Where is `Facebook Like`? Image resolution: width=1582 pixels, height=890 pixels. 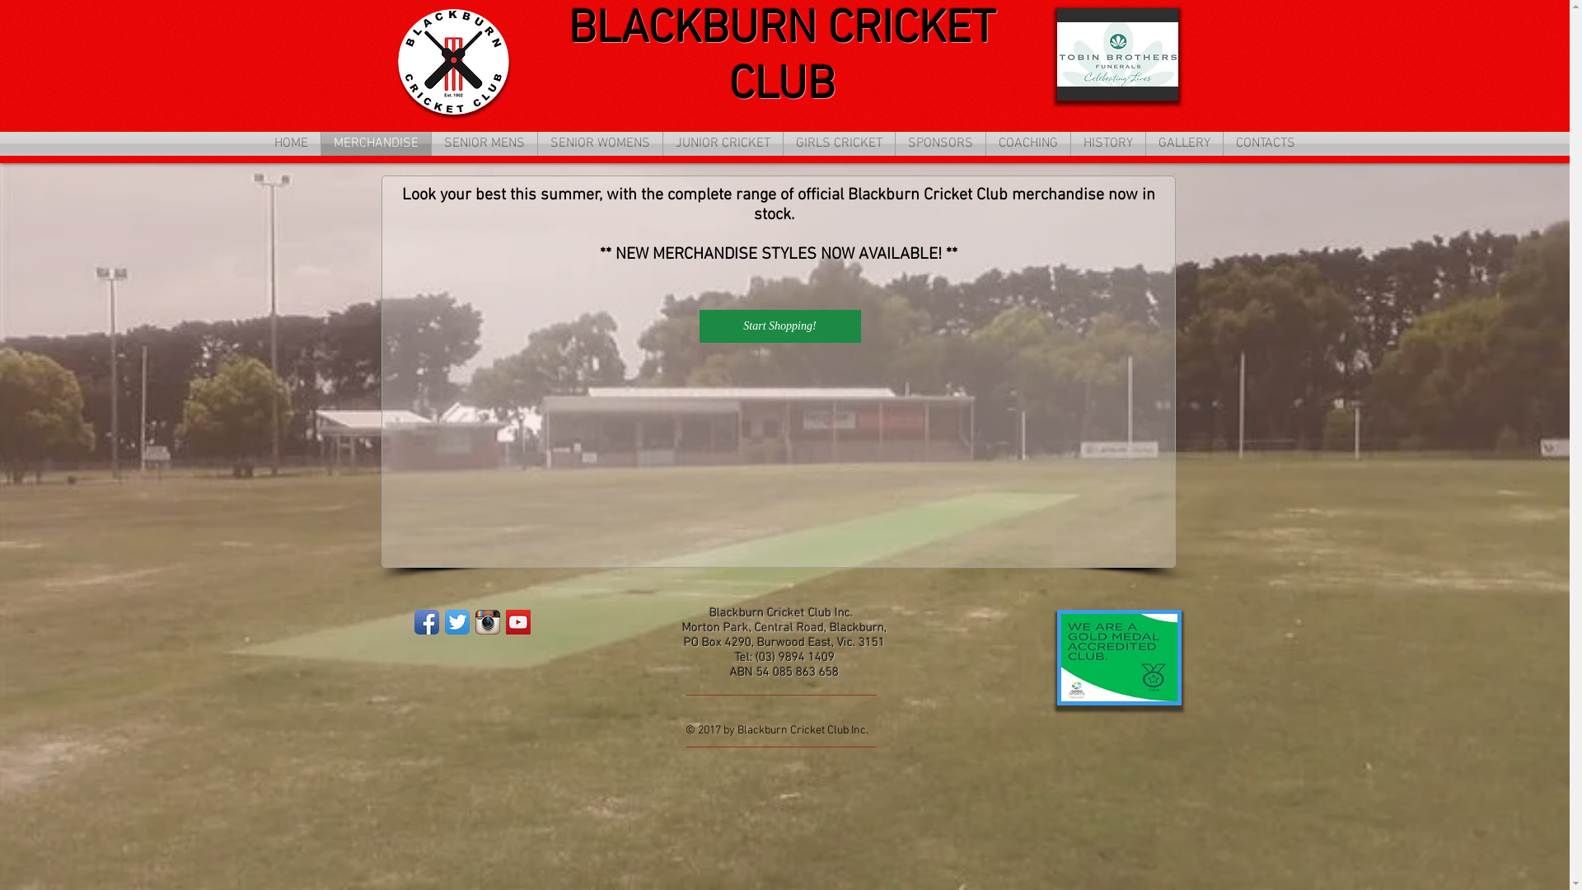 Facebook Like is located at coordinates (445, 648).